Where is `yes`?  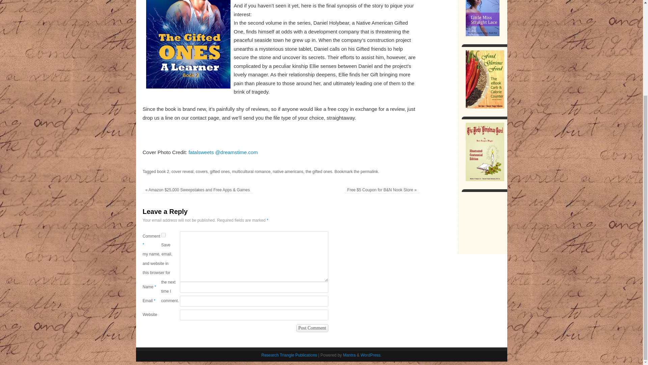 yes is located at coordinates (163, 235).